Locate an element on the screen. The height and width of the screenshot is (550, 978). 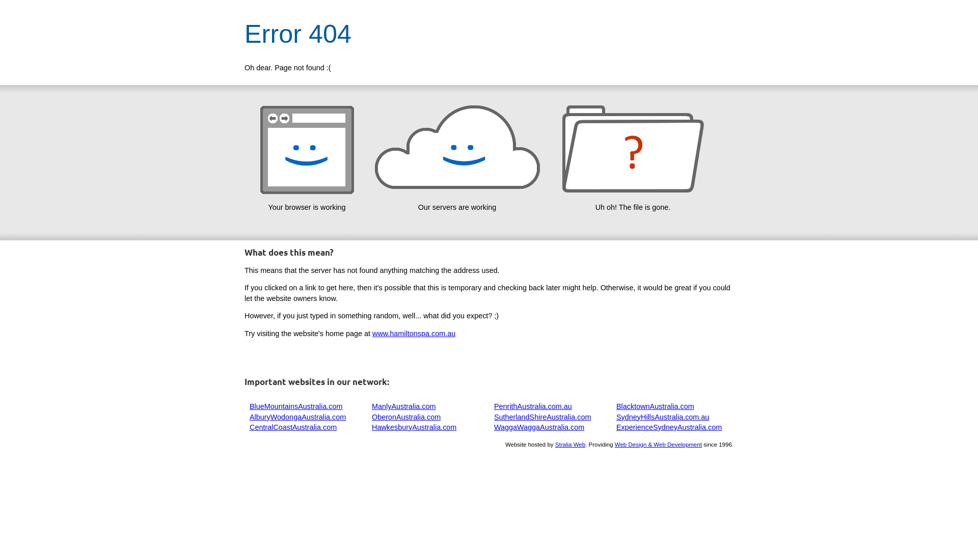
OberonAustralia.com is located at coordinates (406, 417).